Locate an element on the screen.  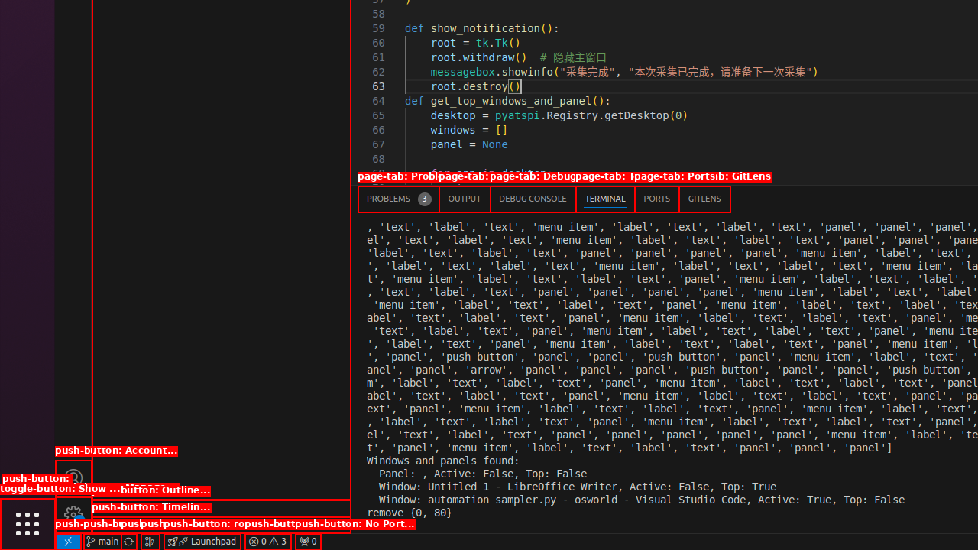
Problems (Ctrl+Shift+M) - Total 3 Problems is located at coordinates (399, 199).